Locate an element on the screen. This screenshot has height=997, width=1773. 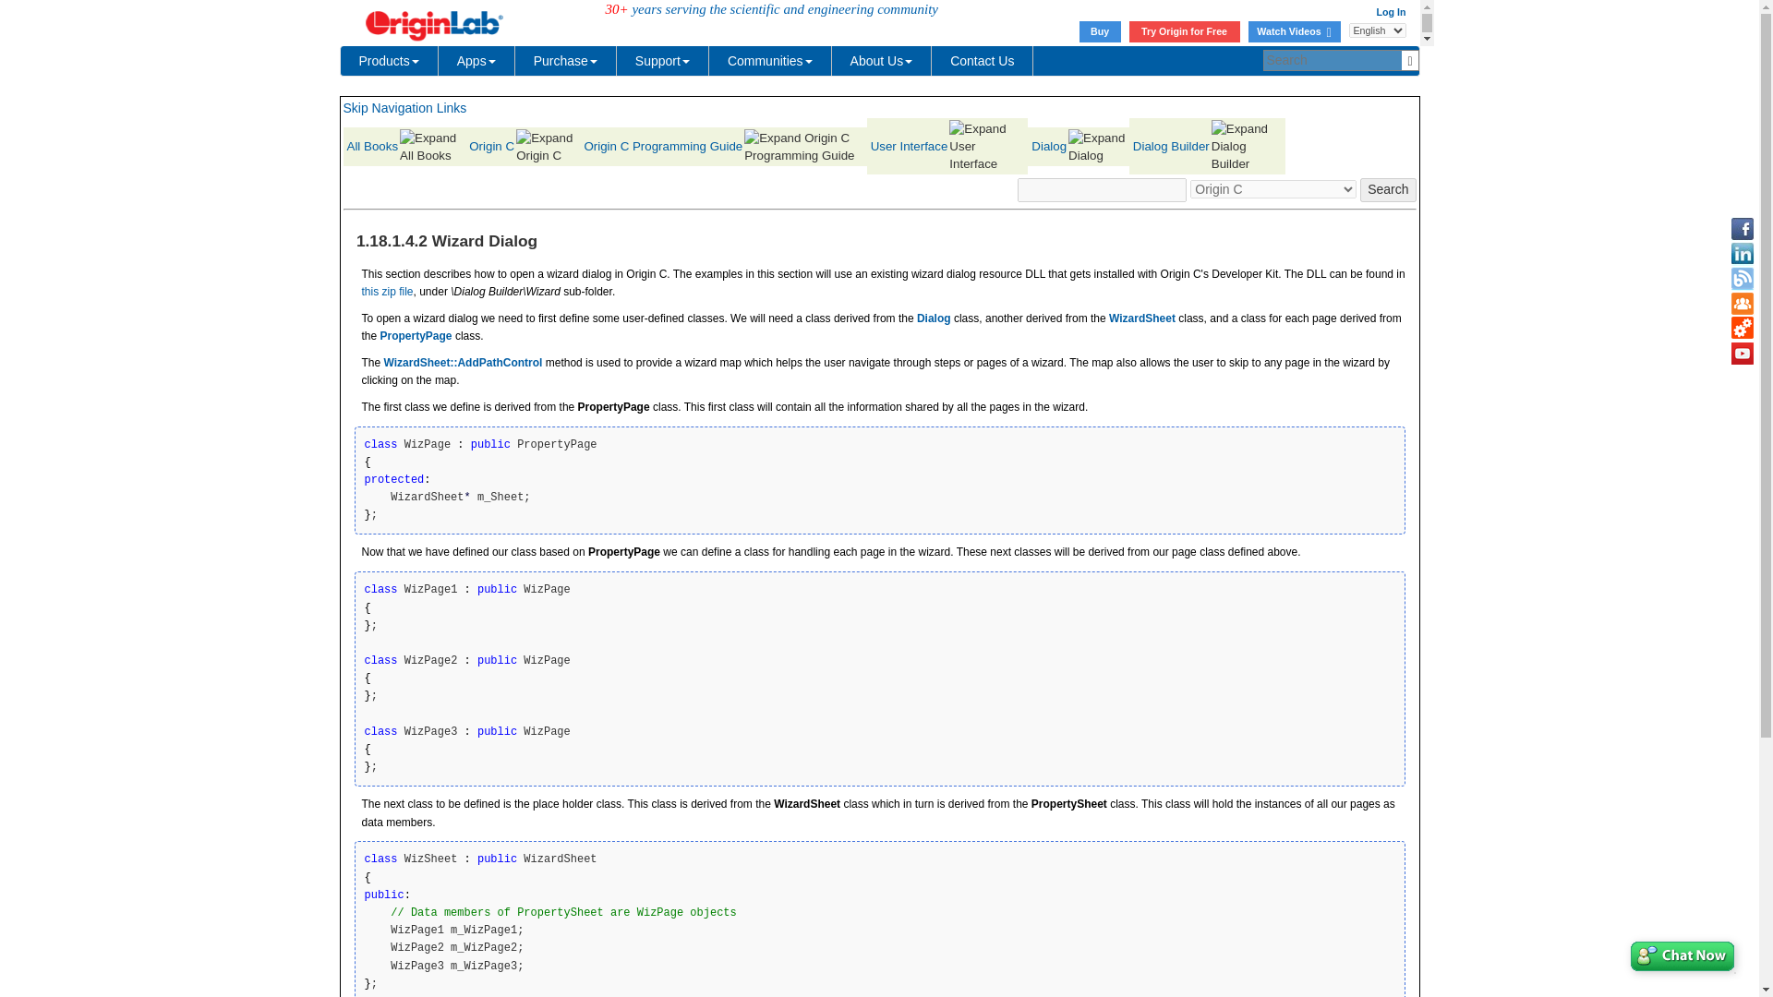
Products is located at coordinates (389, 61).